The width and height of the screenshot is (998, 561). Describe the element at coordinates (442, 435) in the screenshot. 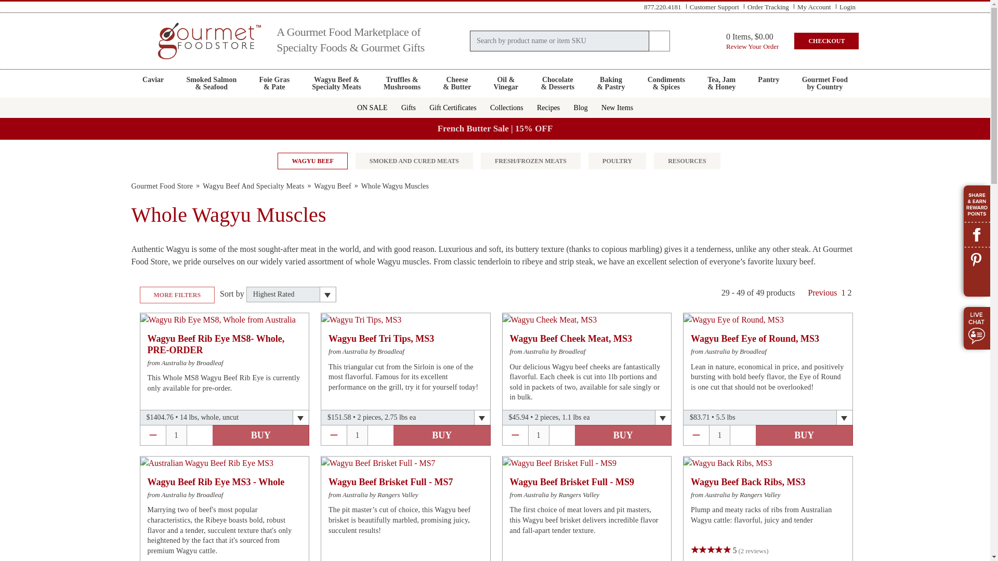

I see `Buy` at that location.